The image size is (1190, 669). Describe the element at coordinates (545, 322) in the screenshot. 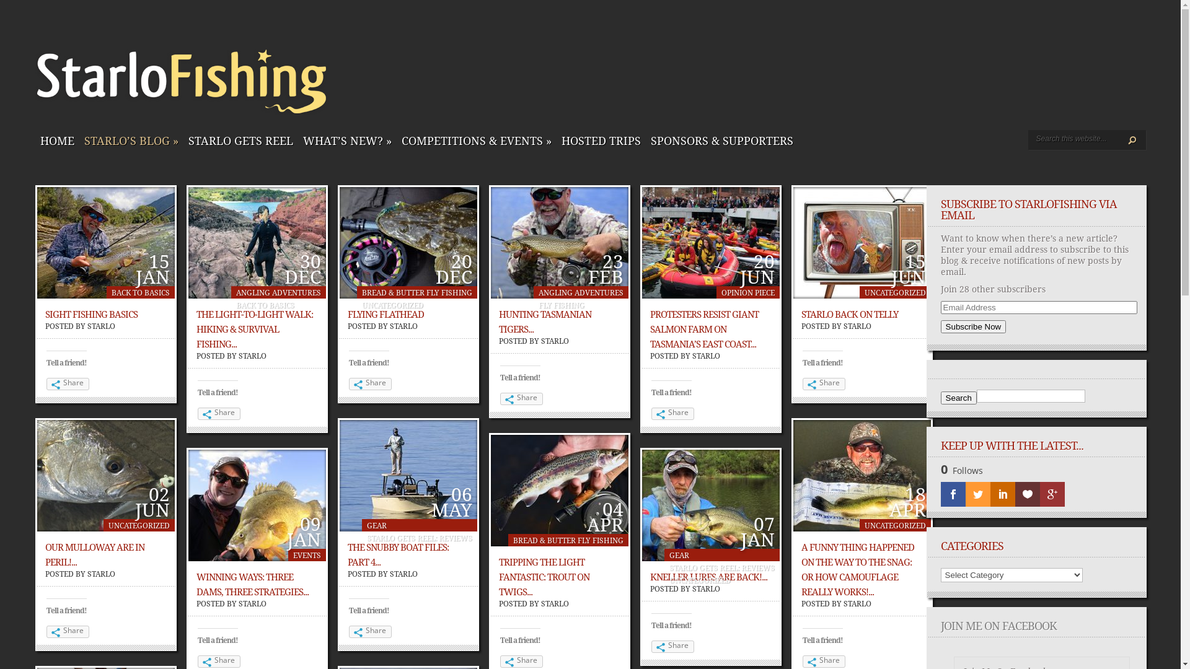

I see `HUNTING TASMANIAN TIGERS...` at that location.